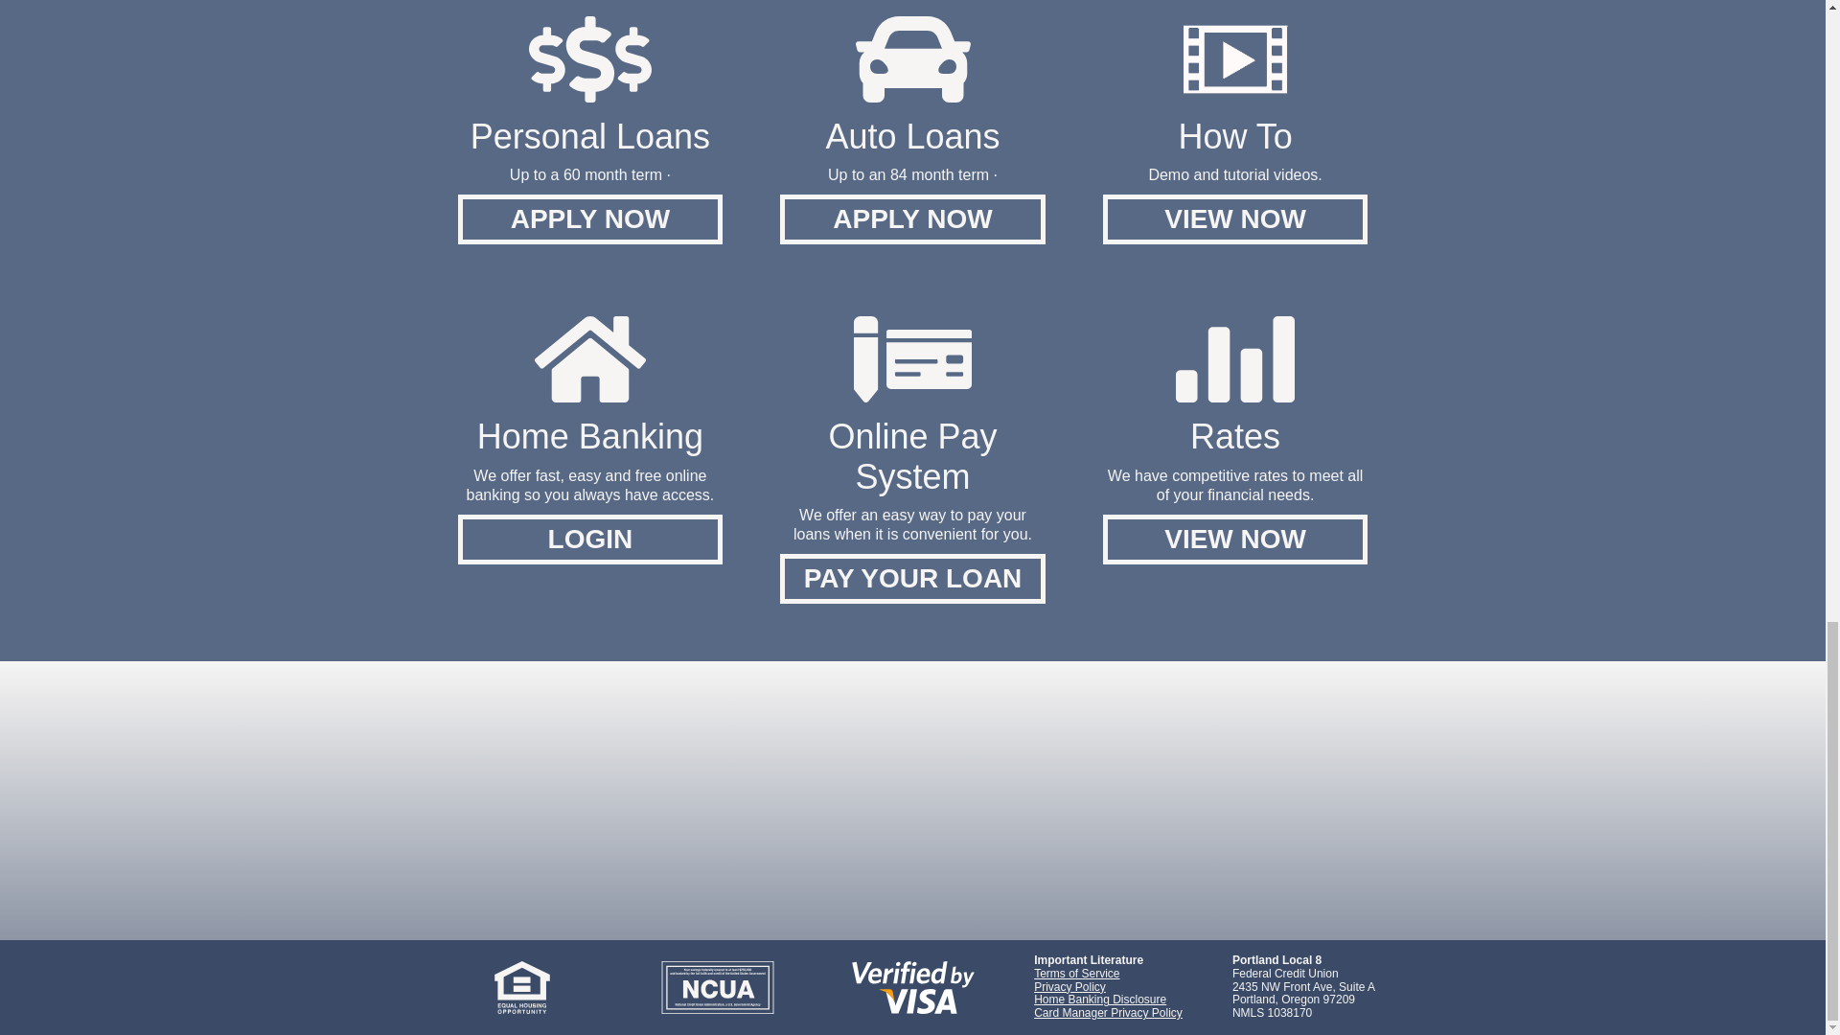 The width and height of the screenshot is (1840, 1035). I want to click on PAY YOUR LOAN, so click(912, 578).